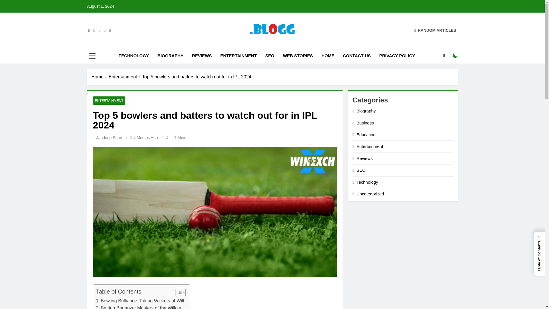 The height and width of the screenshot is (309, 549). Describe the element at coordinates (109, 100) in the screenshot. I see `ENTERTAINMENT` at that location.